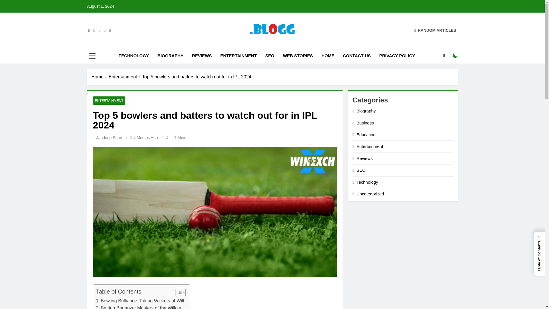 The height and width of the screenshot is (309, 549). Describe the element at coordinates (109, 100) in the screenshot. I see `ENTERTAINMENT` at that location.